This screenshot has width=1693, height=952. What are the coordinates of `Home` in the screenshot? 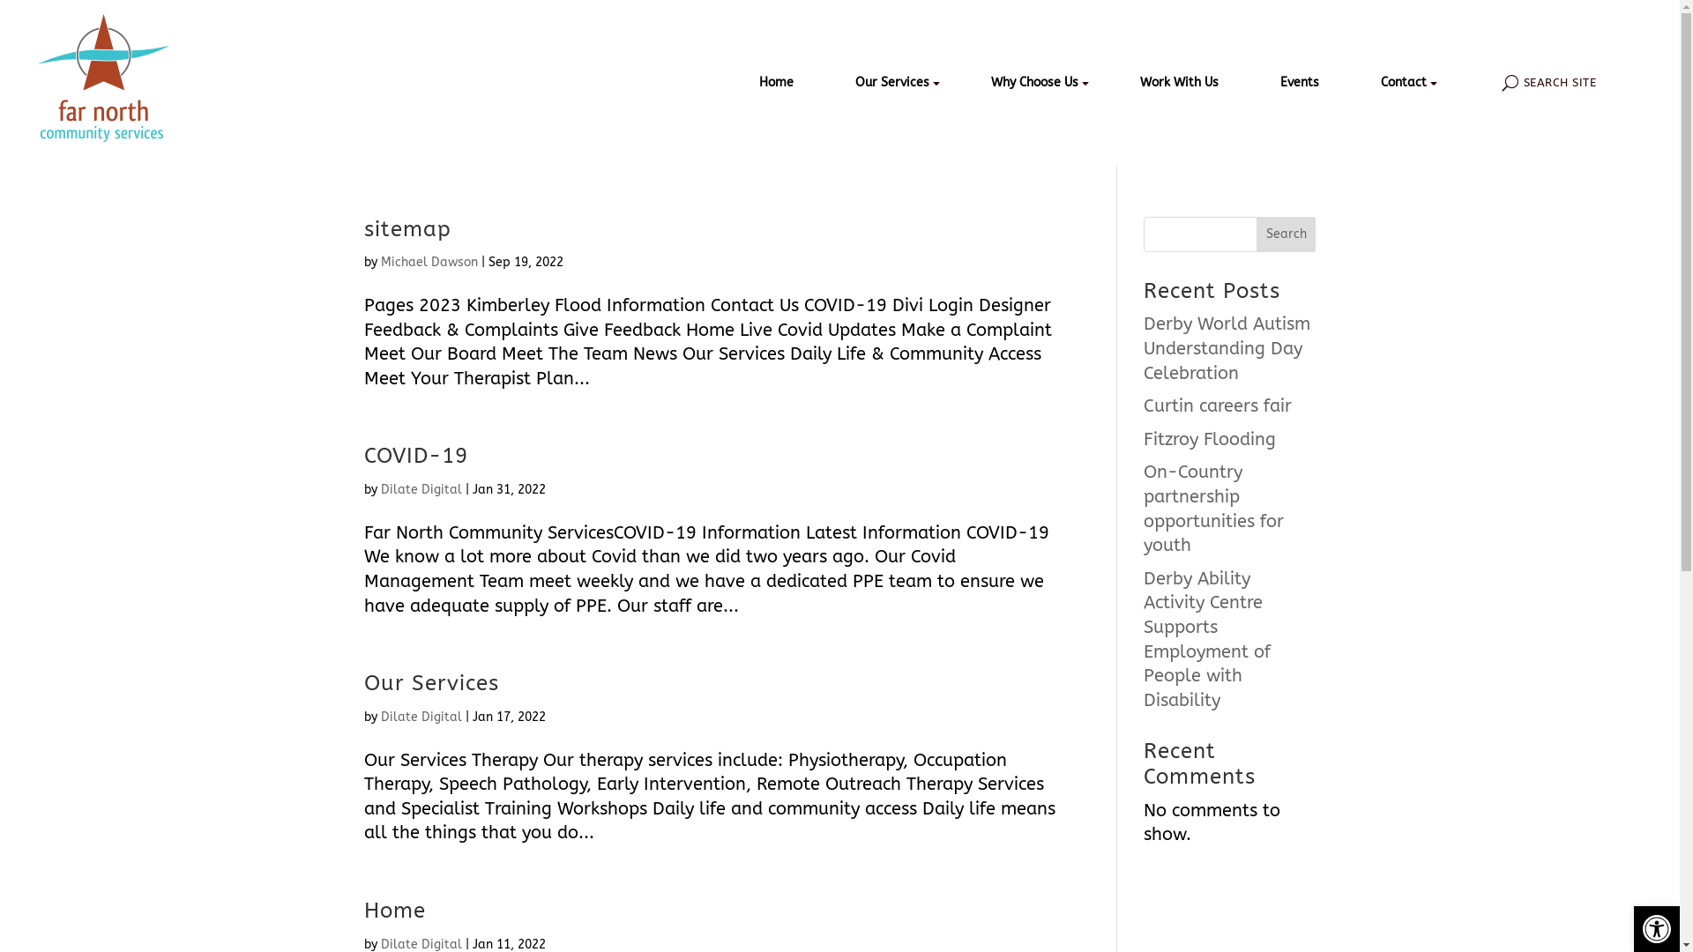 It's located at (776, 81).